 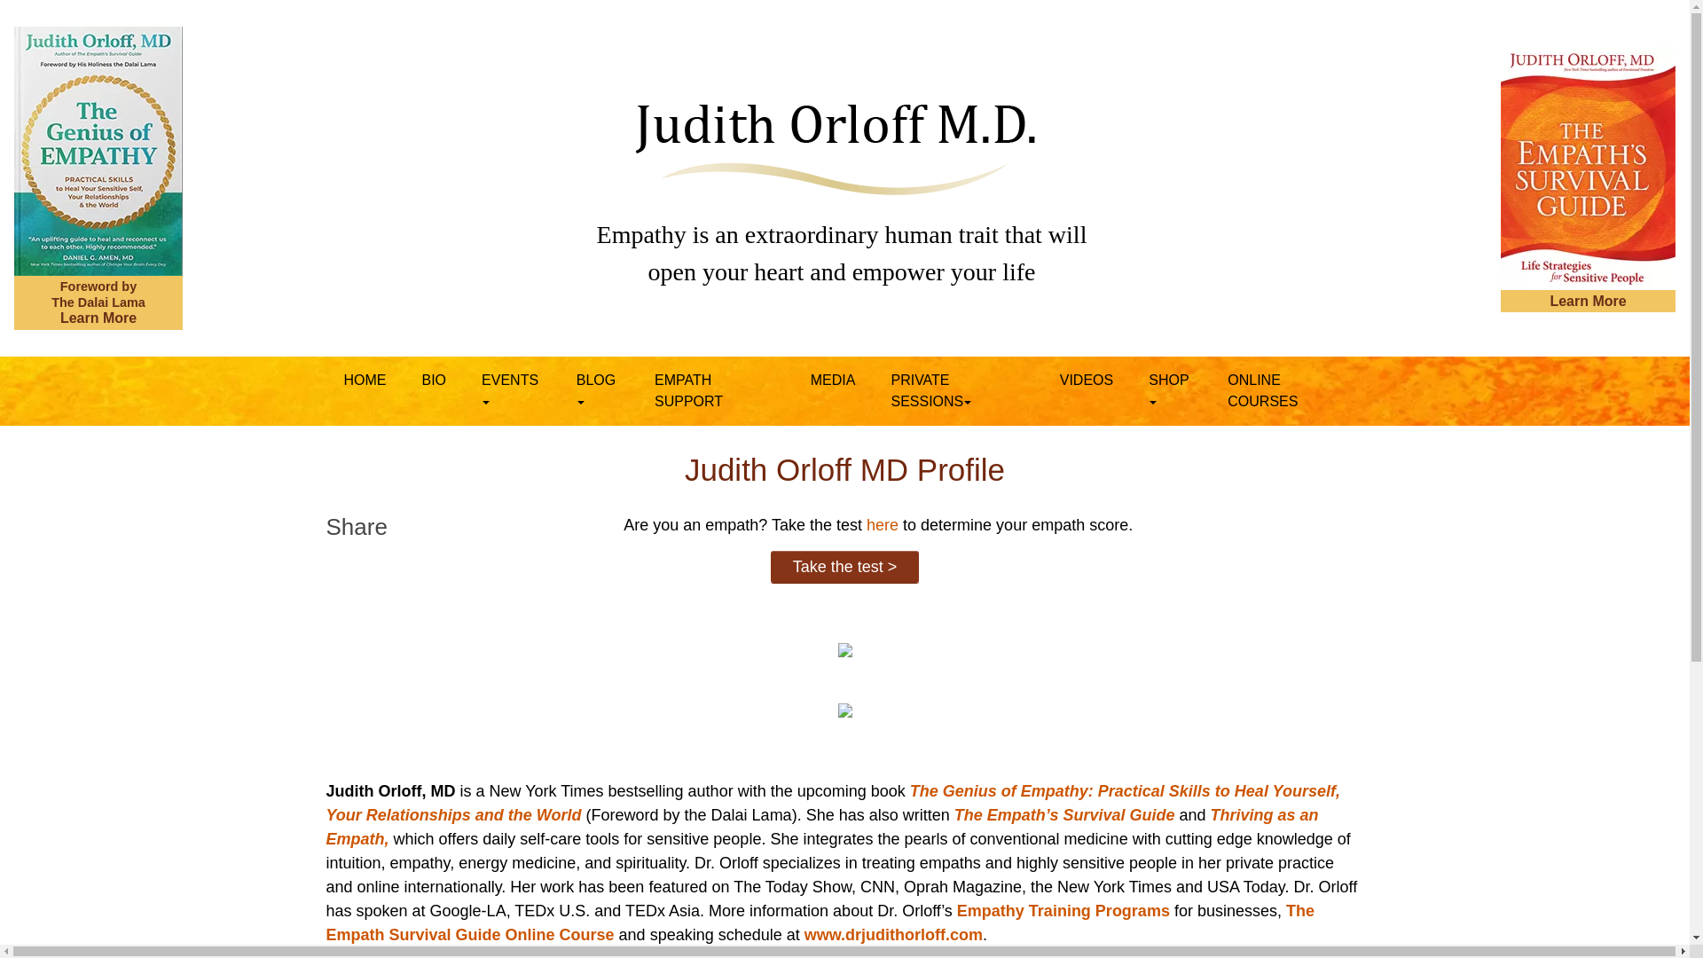 I want to click on Home, so click(x=365, y=380).